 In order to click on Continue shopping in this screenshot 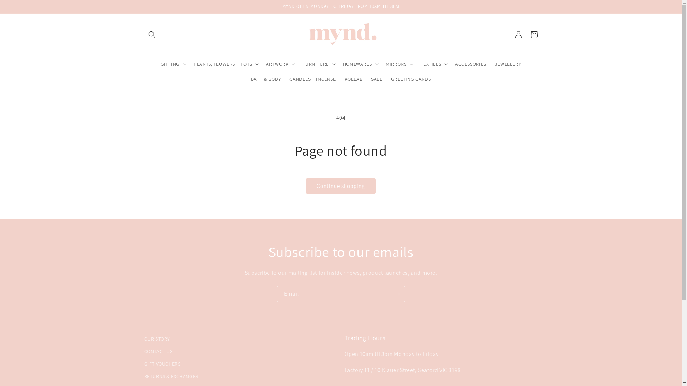, I will do `click(341, 186)`.